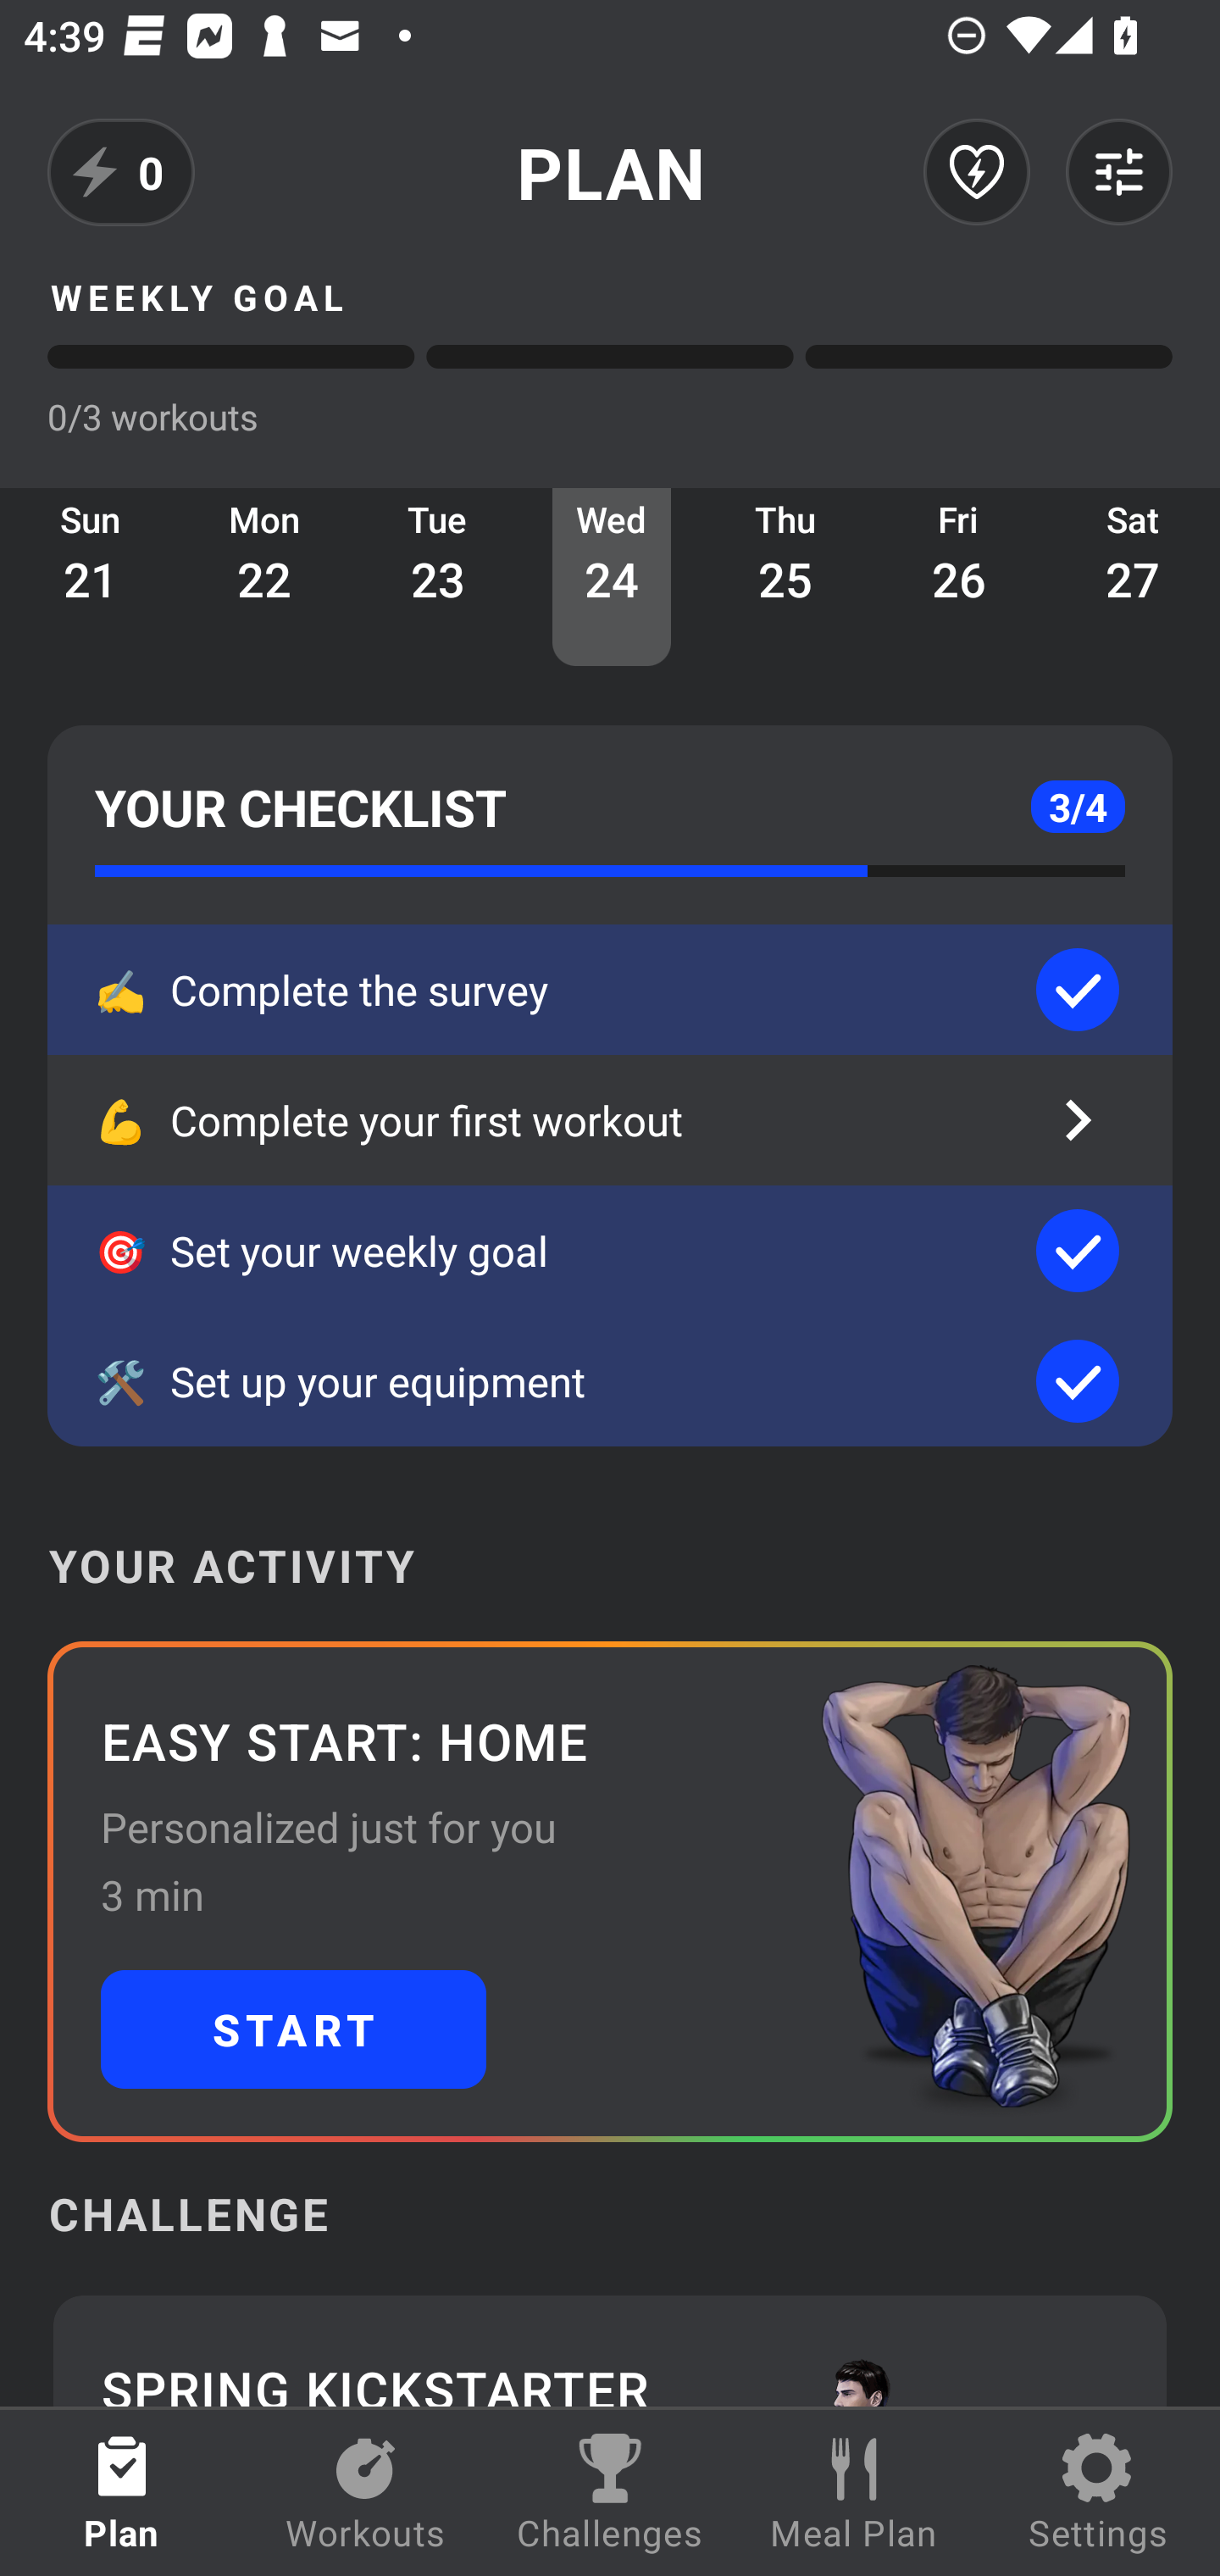 This screenshot has height=2576, width=1220. I want to click on START, so click(293, 2029).